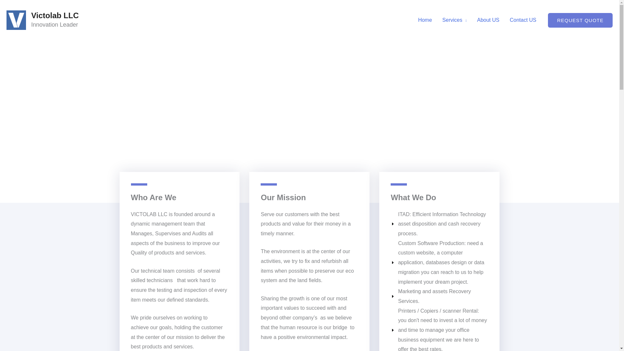 The image size is (624, 351). What do you see at coordinates (488, 20) in the screenshot?
I see `About US` at bounding box center [488, 20].